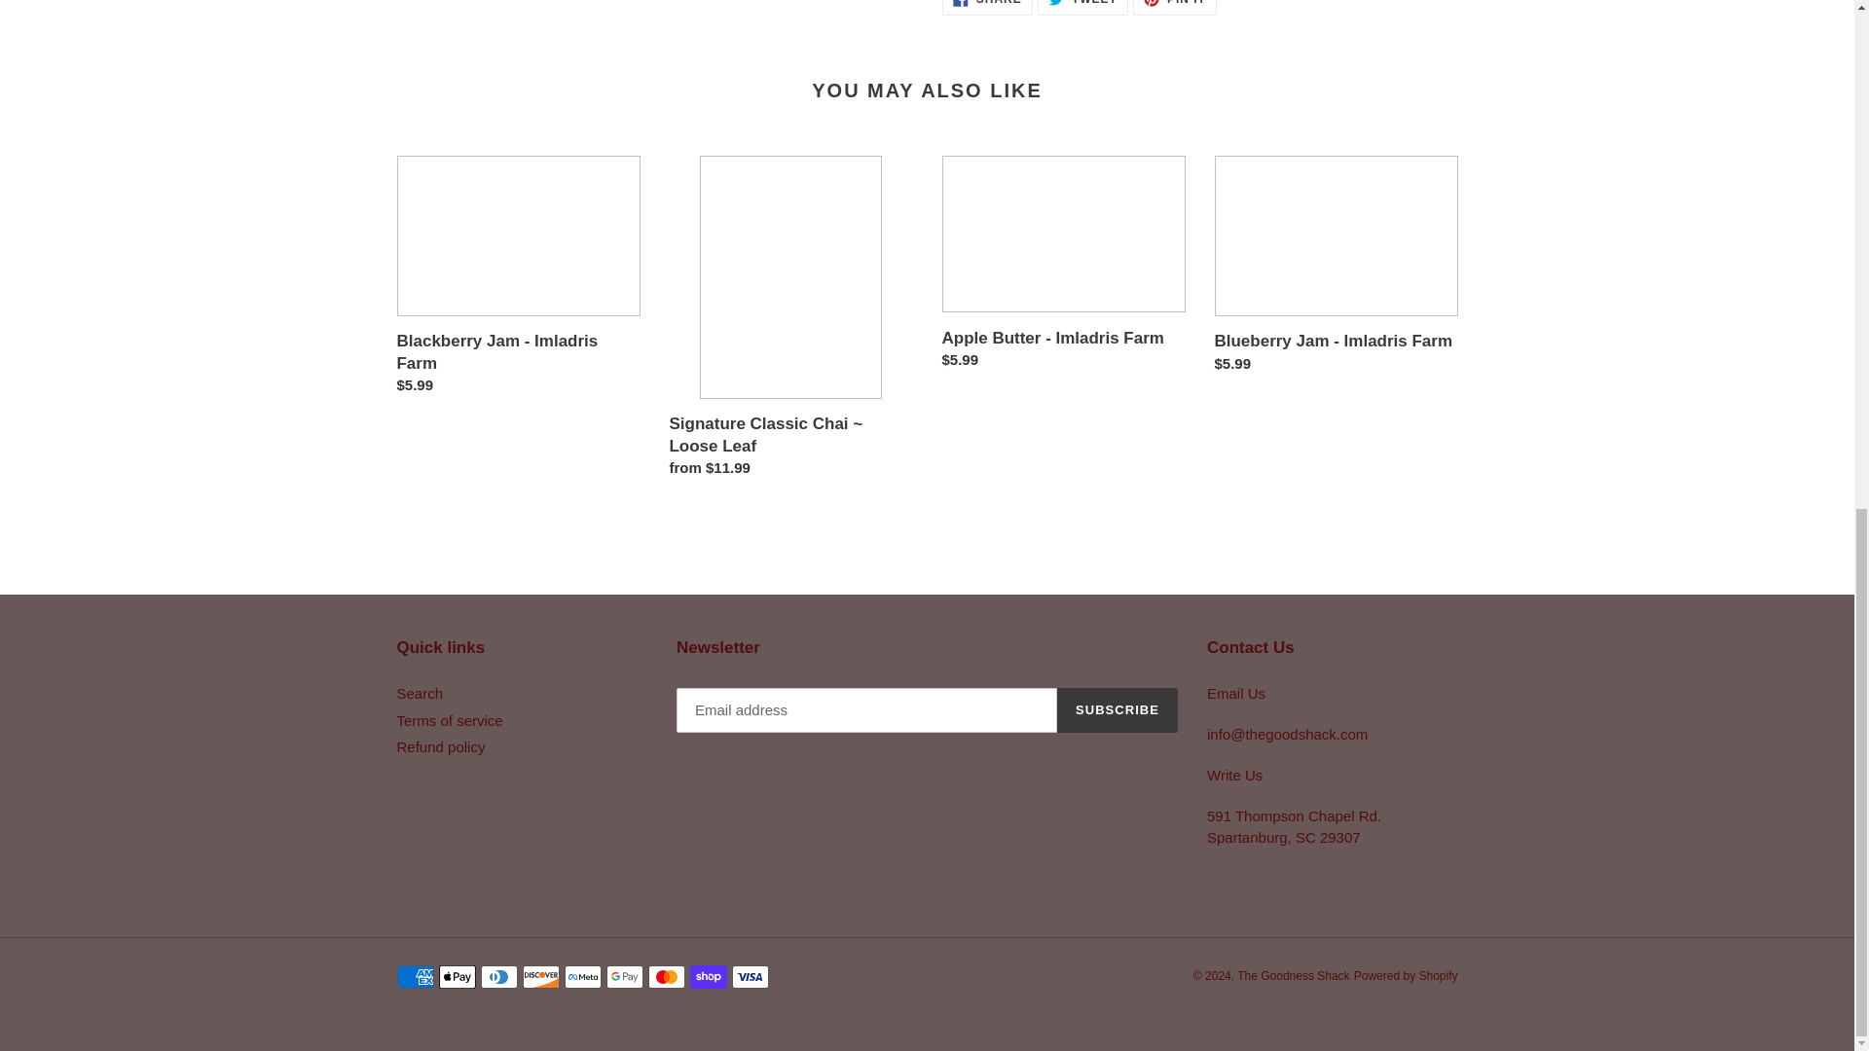 The width and height of the screenshot is (1869, 1051). Describe the element at coordinates (450, 720) in the screenshot. I see `Apple Butter - Imladris Farm` at that location.